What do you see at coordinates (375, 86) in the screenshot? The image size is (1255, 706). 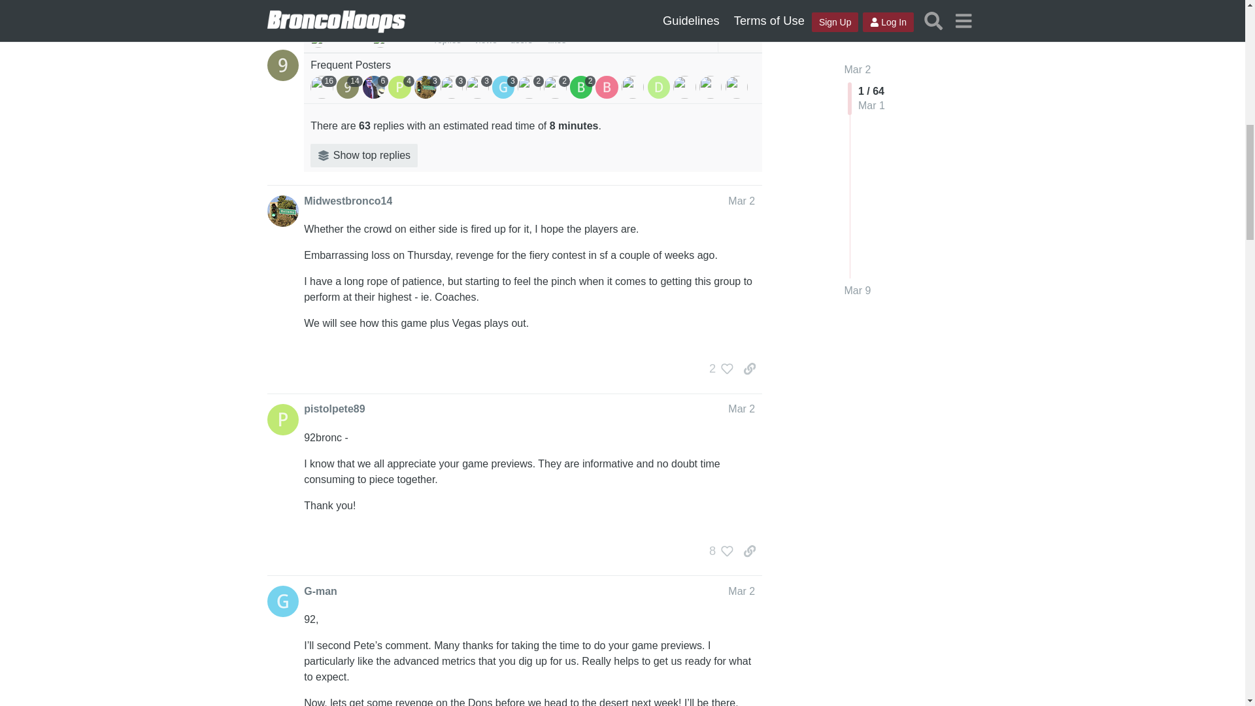 I see `6` at bounding box center [375, 86].